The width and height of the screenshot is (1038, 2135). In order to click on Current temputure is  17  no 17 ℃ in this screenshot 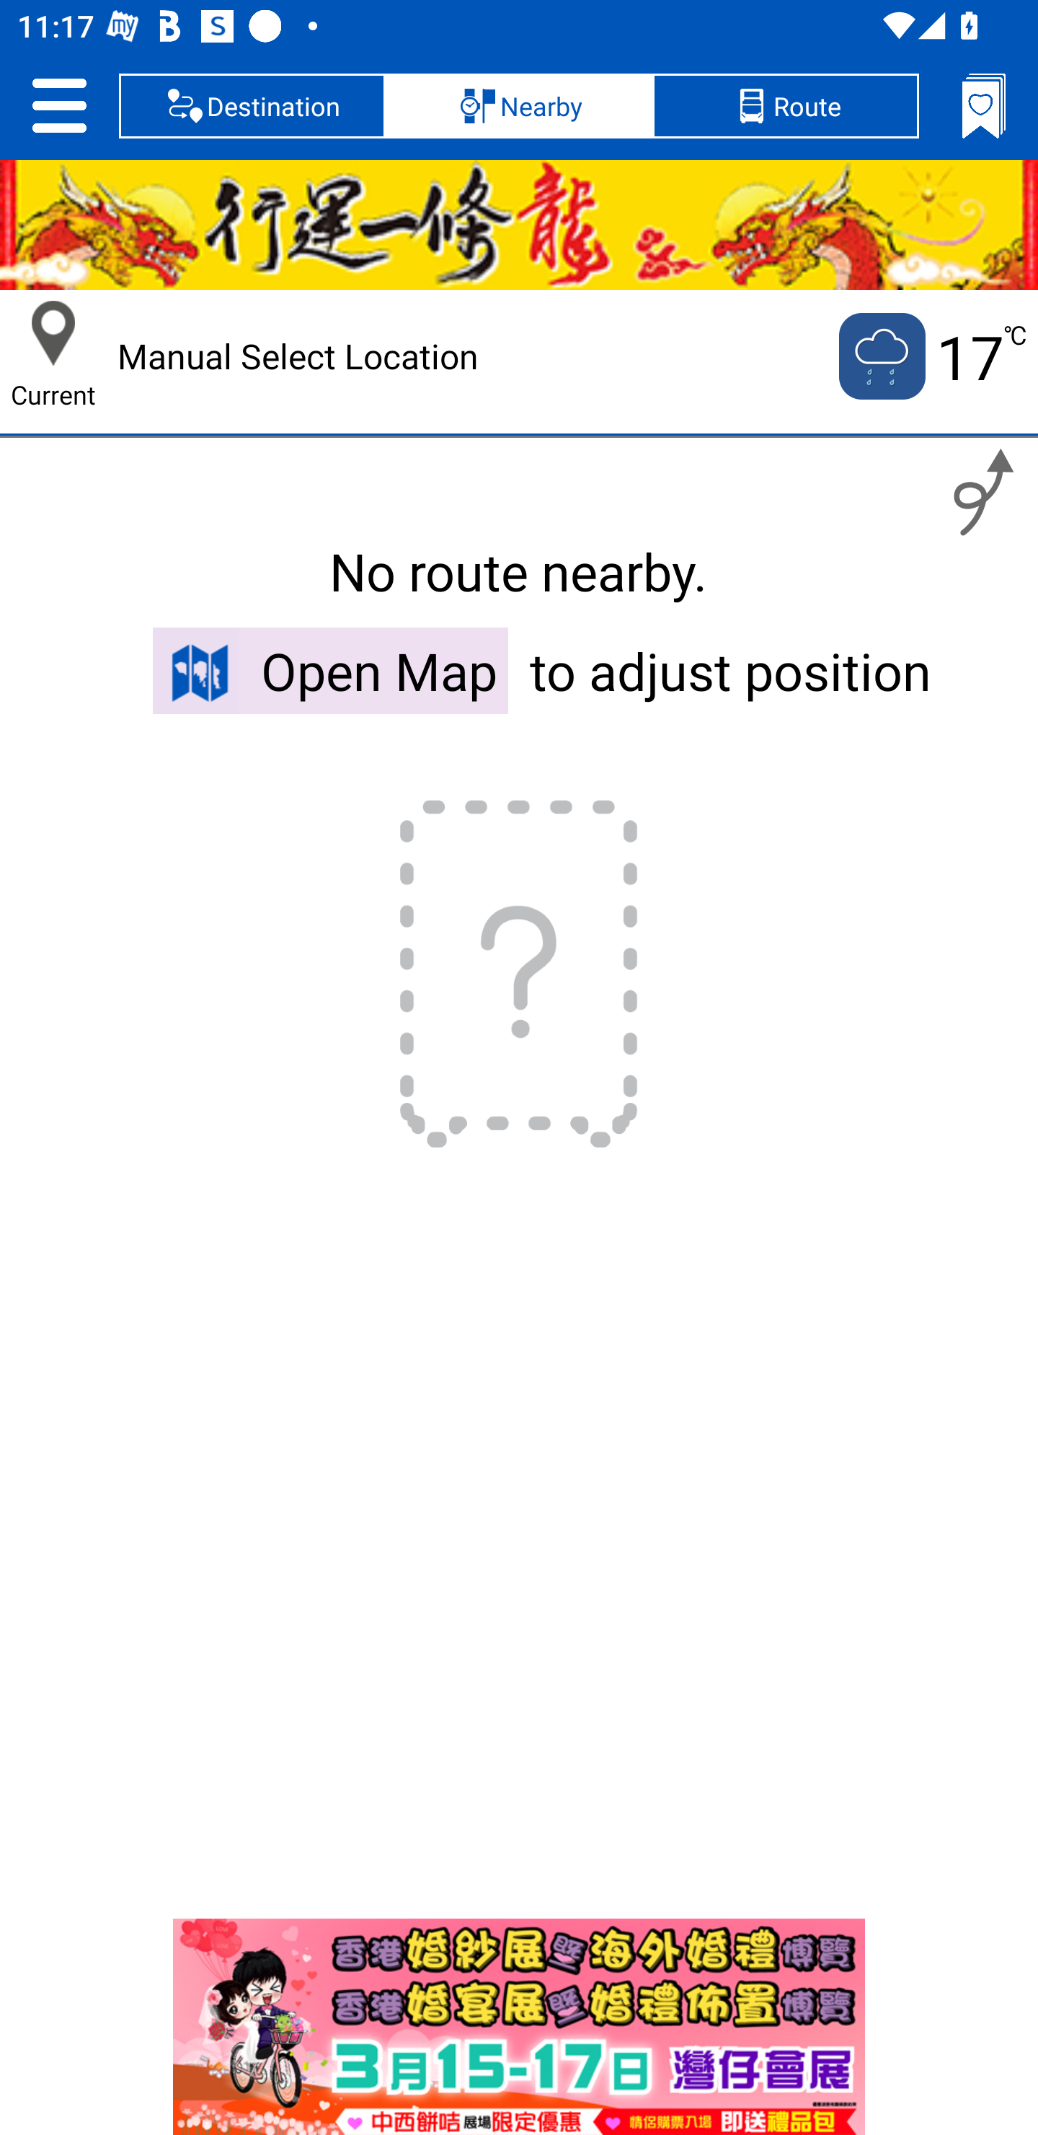, I will do `click(931, 356)`.